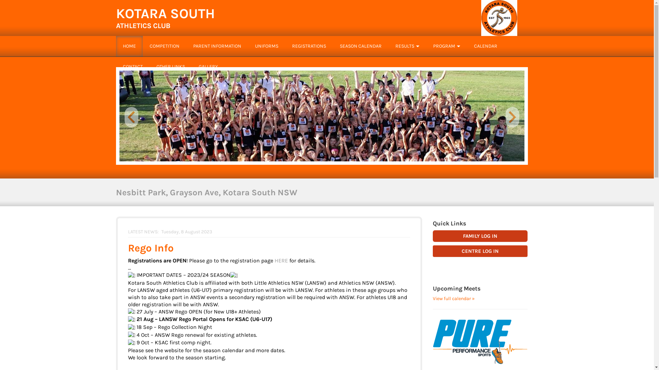 This screenshot has height=370, width=659. What do you see at coordinates (281, 260) in the screenshot?
I see `HERE` at bounding box center [281, 260].